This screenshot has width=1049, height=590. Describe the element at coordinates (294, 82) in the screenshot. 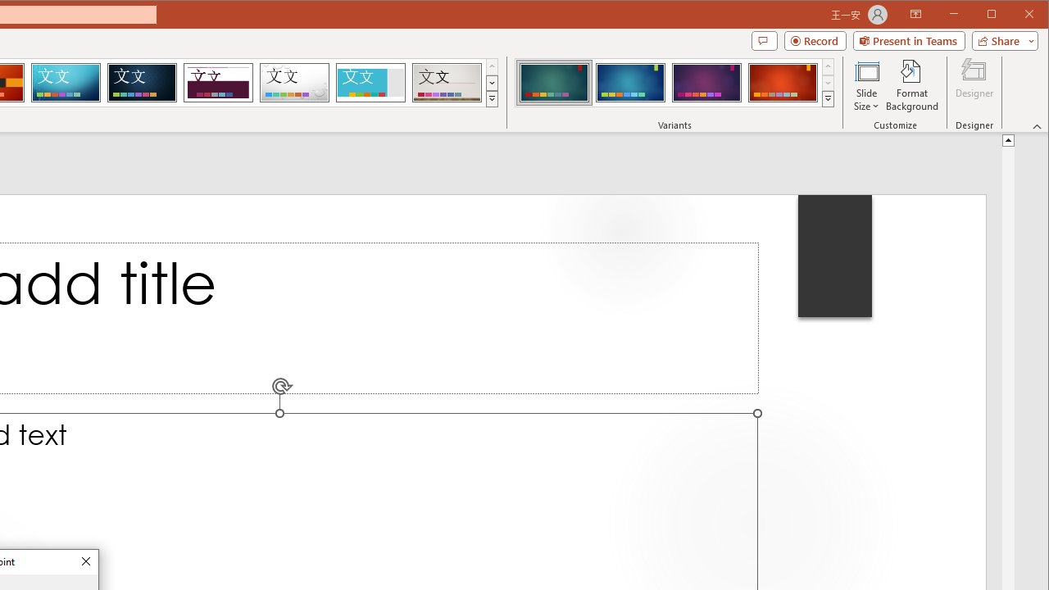

I see `Droplet` at that location.